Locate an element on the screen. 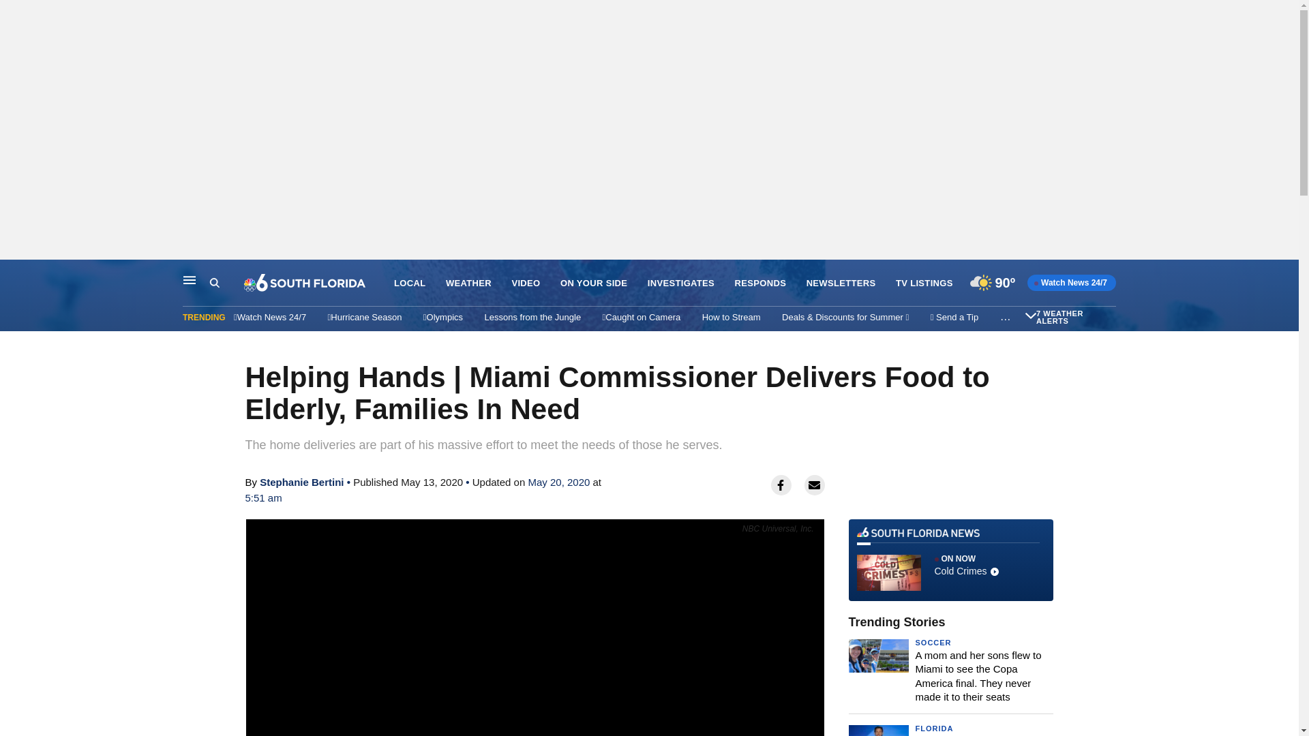 The width and height of the screenshot is (1309, 736). Search is located at coordinates (214, 283).